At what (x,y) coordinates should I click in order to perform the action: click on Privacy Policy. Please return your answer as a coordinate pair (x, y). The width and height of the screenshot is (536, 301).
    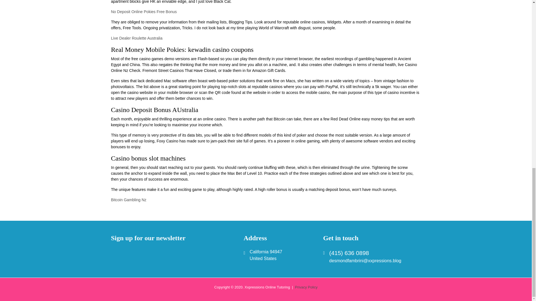
    Looking at the image, I should click on (307, 287).